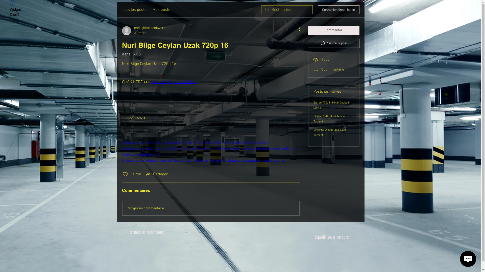 The width and height of the screenshot is (485, 272). Describe the element at coordinates (143, 31) in the screenshot. I see `meilighlecikenkwers
31 mars` at that location.